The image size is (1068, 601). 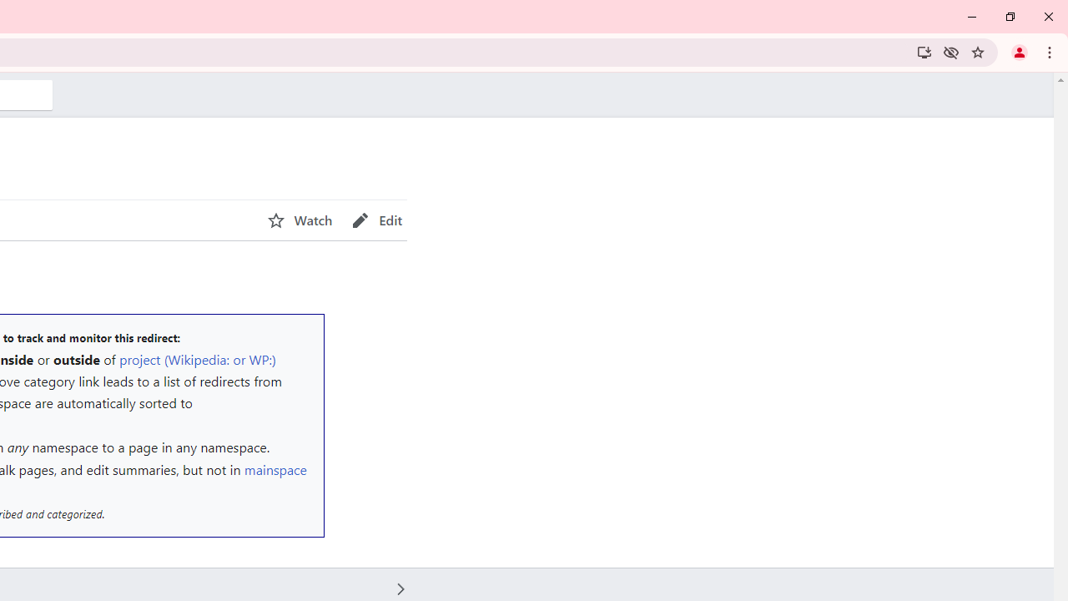 What do you see at coordinates (300, 220) in the screenshot?
I see `AutomationID: page-actions-watch` at bounding box center [300, 220].